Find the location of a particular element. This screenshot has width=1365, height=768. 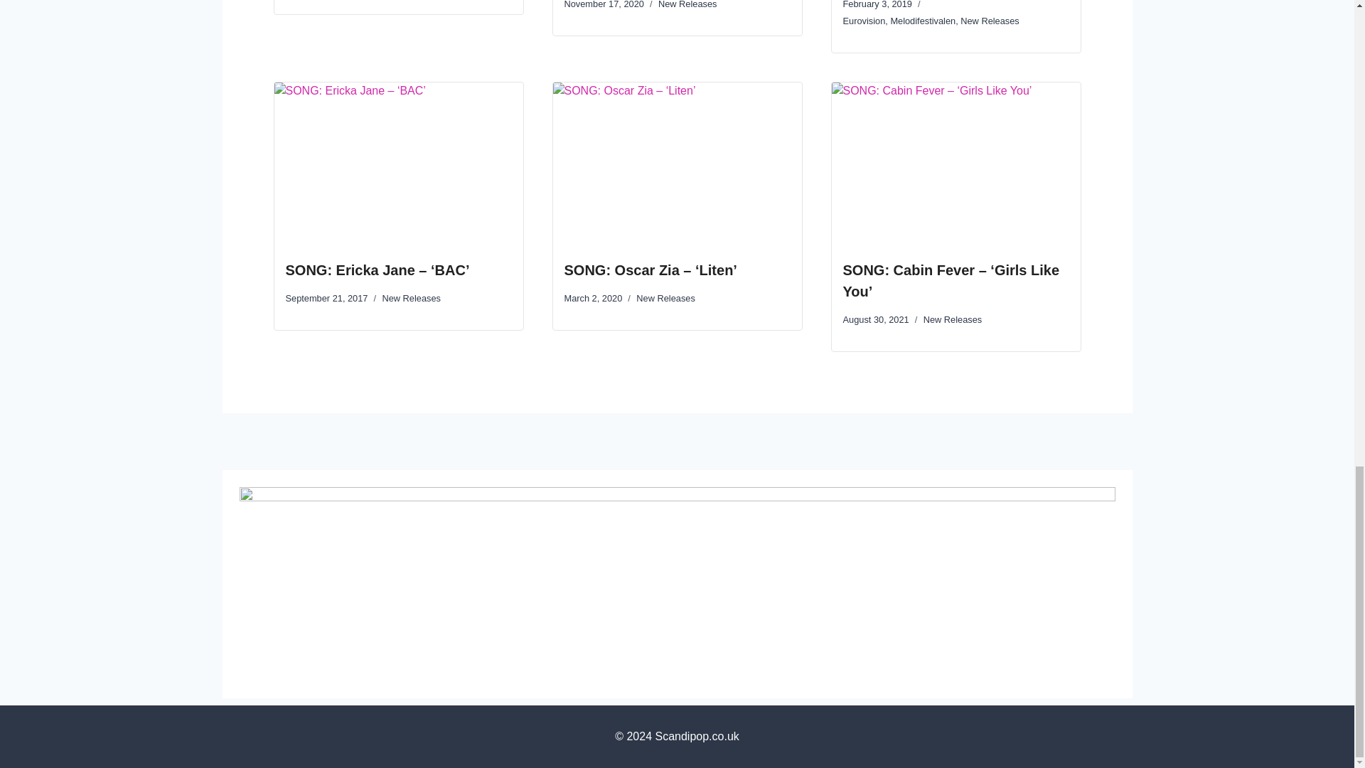

Melodifestivalen is located at coordinates (923, 20).